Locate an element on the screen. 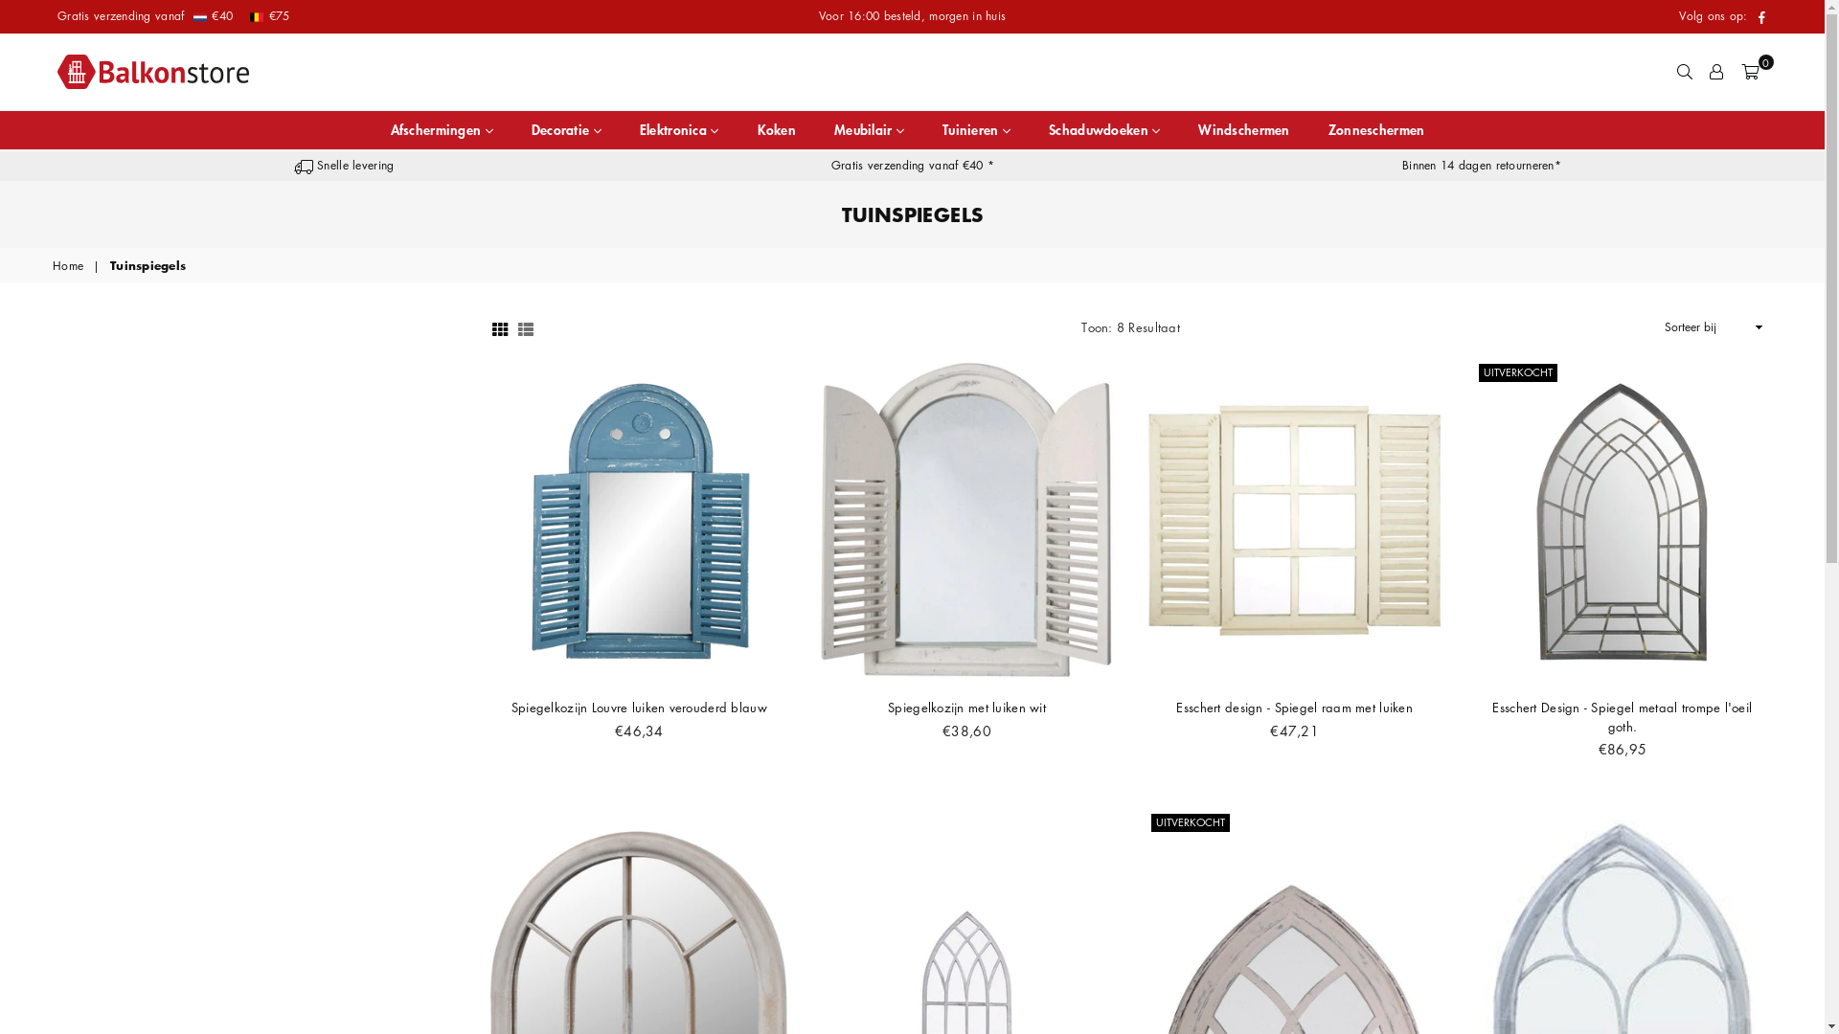  0 is located at coordinates (1750, 72).